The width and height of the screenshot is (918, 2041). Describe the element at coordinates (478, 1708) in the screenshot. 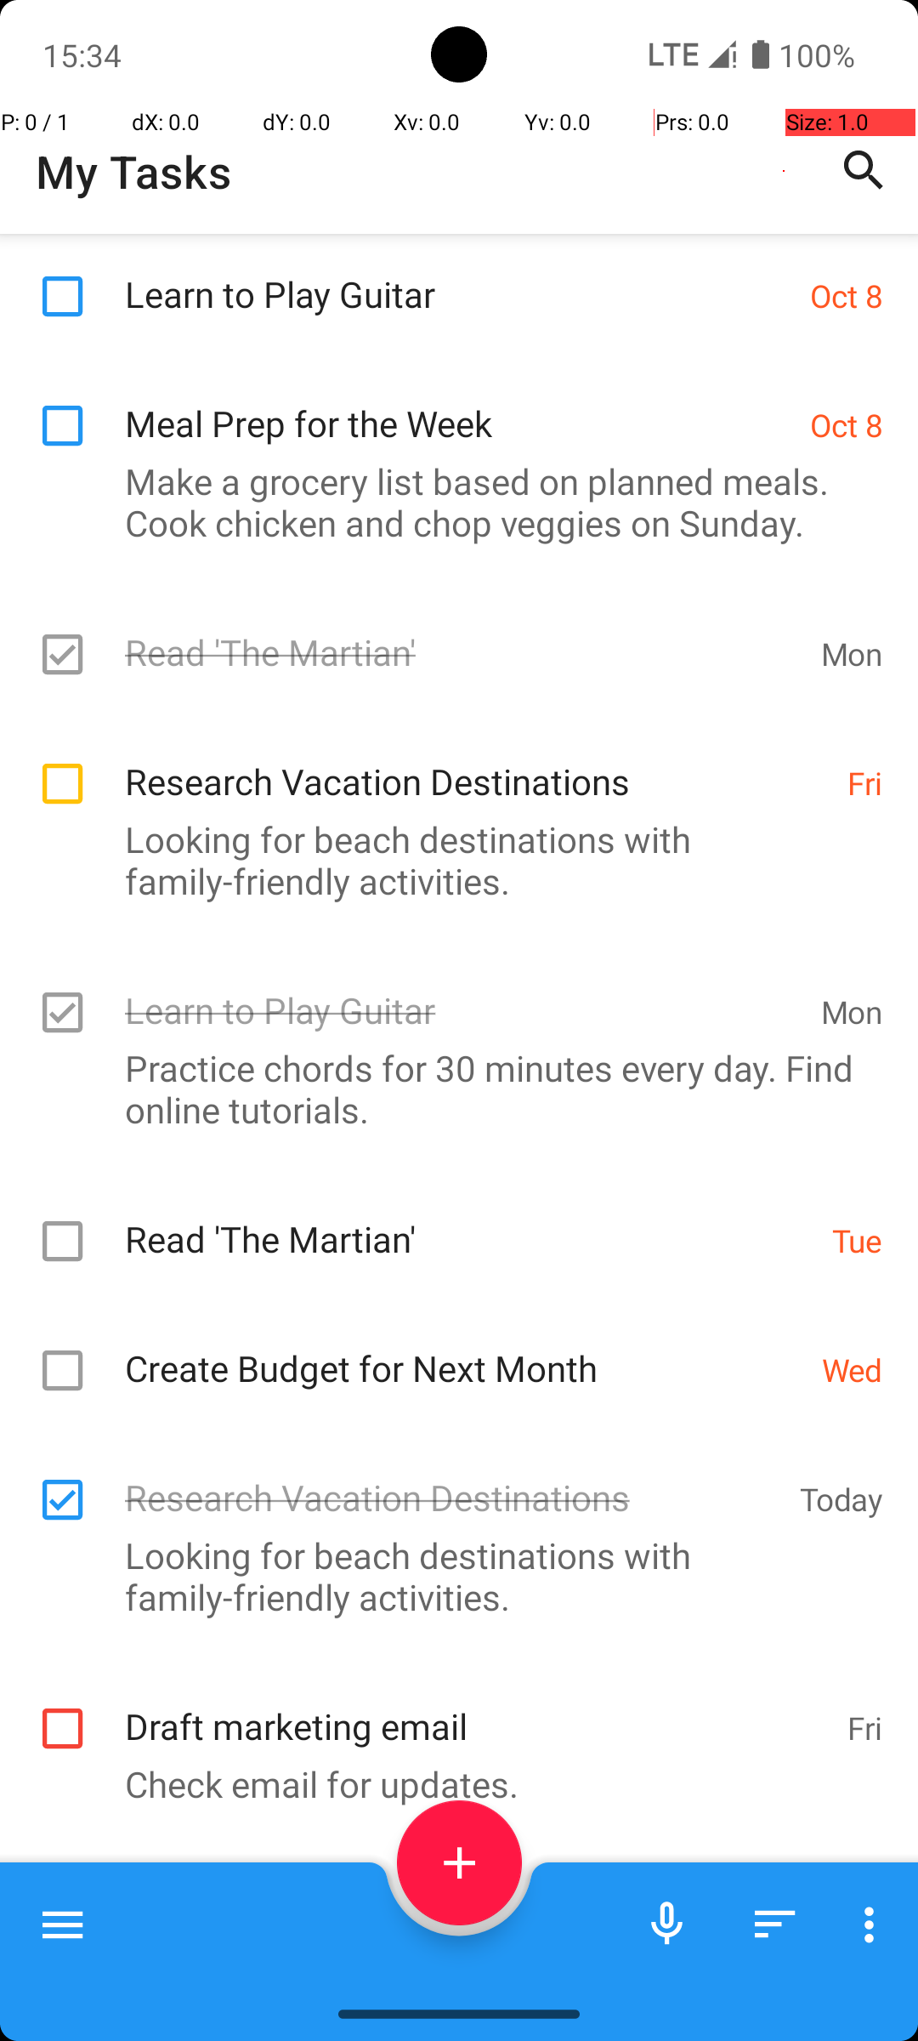

I see `Draft marketing email` at that location.